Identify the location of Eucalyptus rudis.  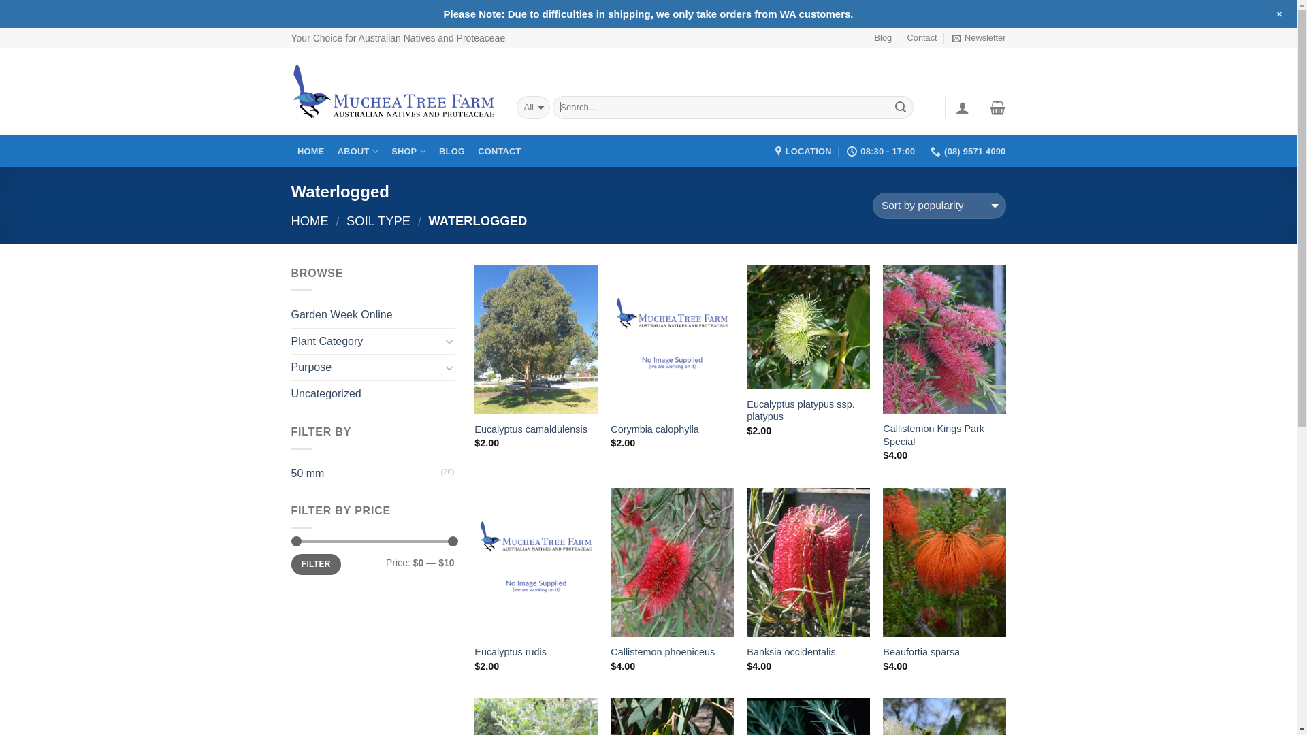
(511, 652).